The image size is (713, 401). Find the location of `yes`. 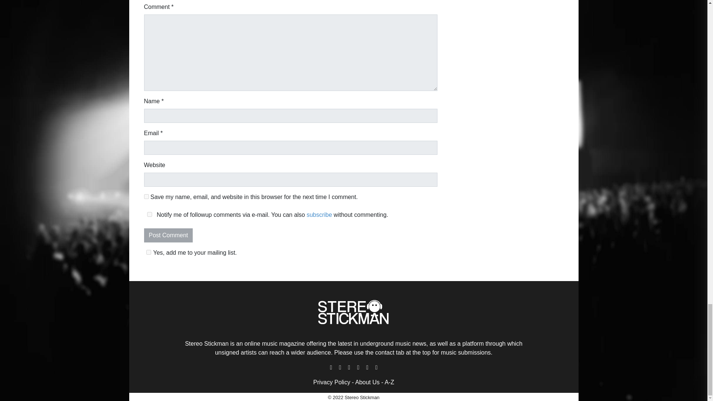

yes is located at coordinates (146, 196).